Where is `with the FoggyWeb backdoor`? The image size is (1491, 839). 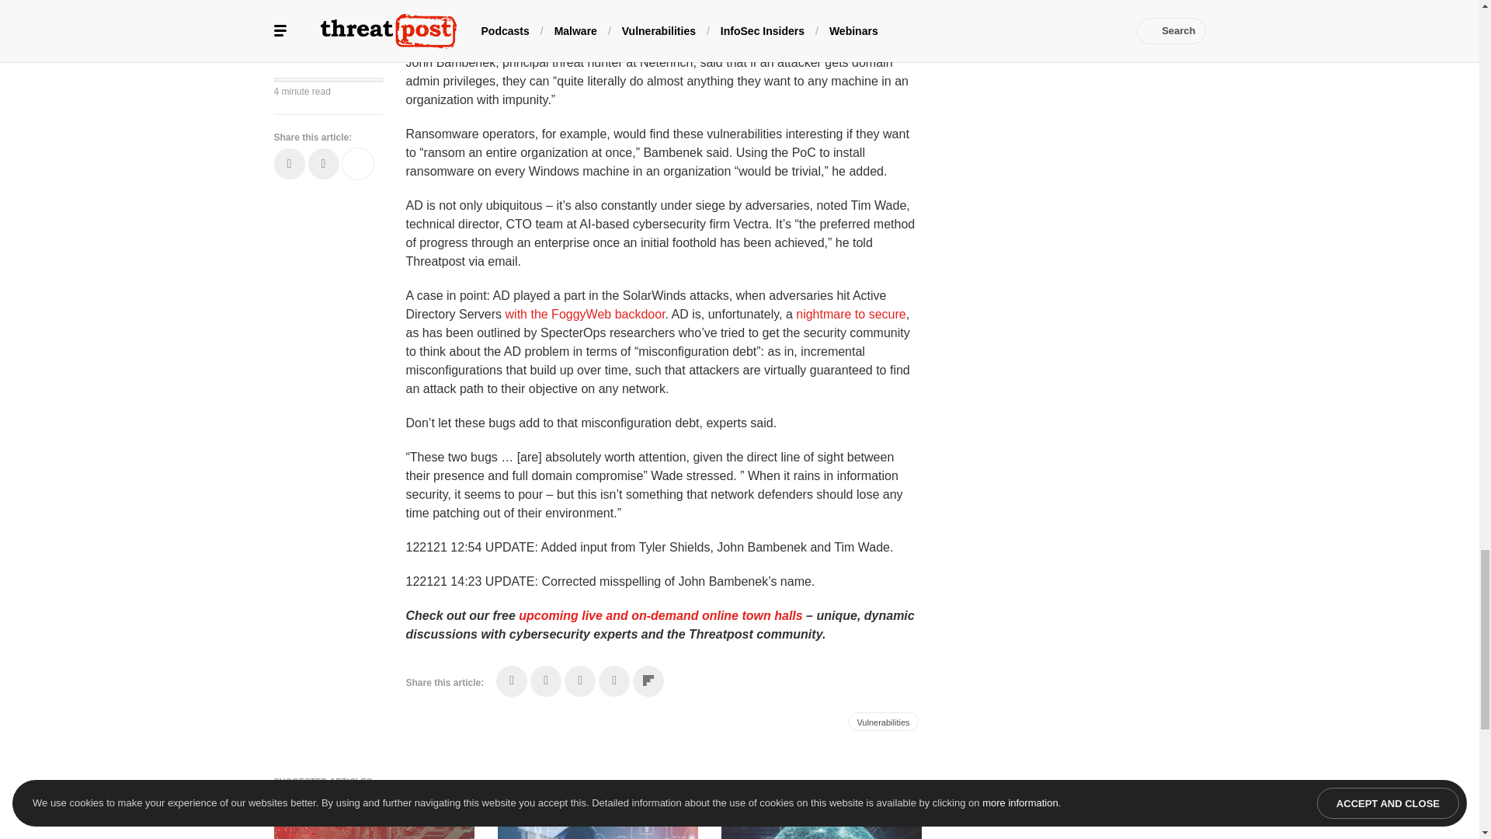 with the FoggyWeb backdoor is located at coordinates (585, 314).